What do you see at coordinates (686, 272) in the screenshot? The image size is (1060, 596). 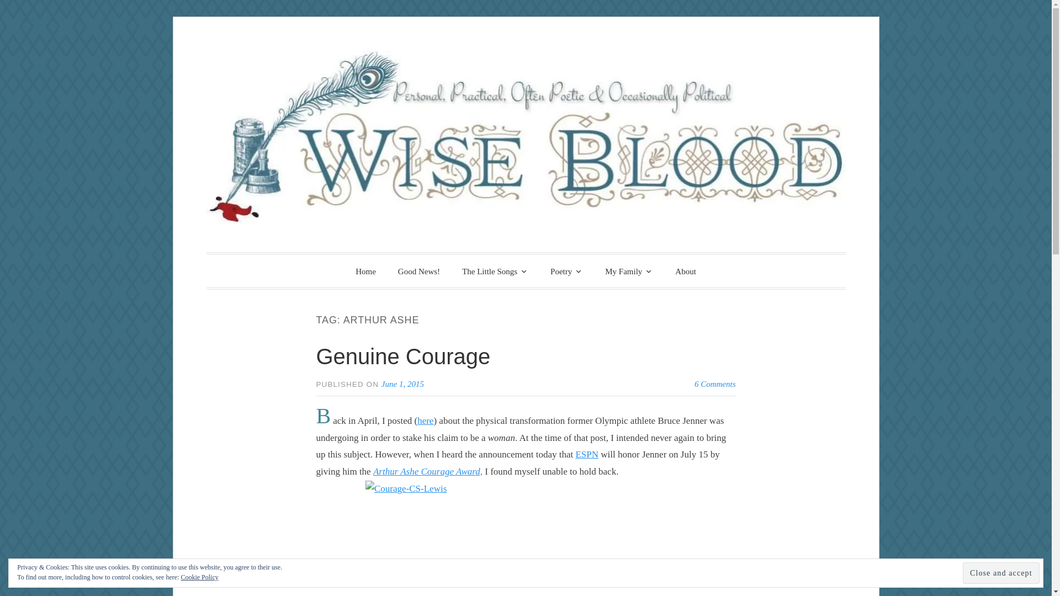 I see `About` at bounding box center [686, 272].